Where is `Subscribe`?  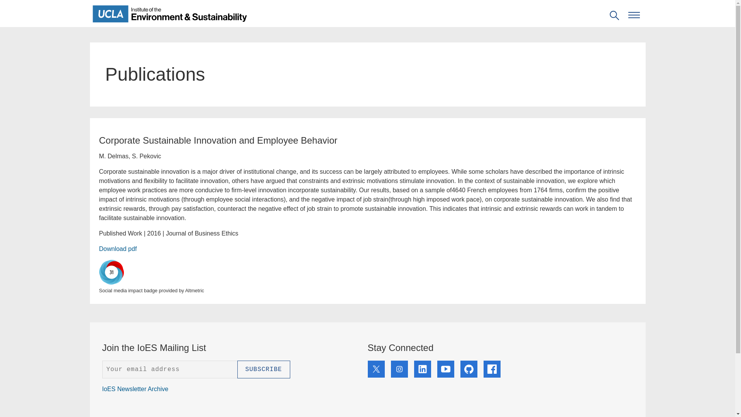
Subscribe is located at coordinates (263, 369).